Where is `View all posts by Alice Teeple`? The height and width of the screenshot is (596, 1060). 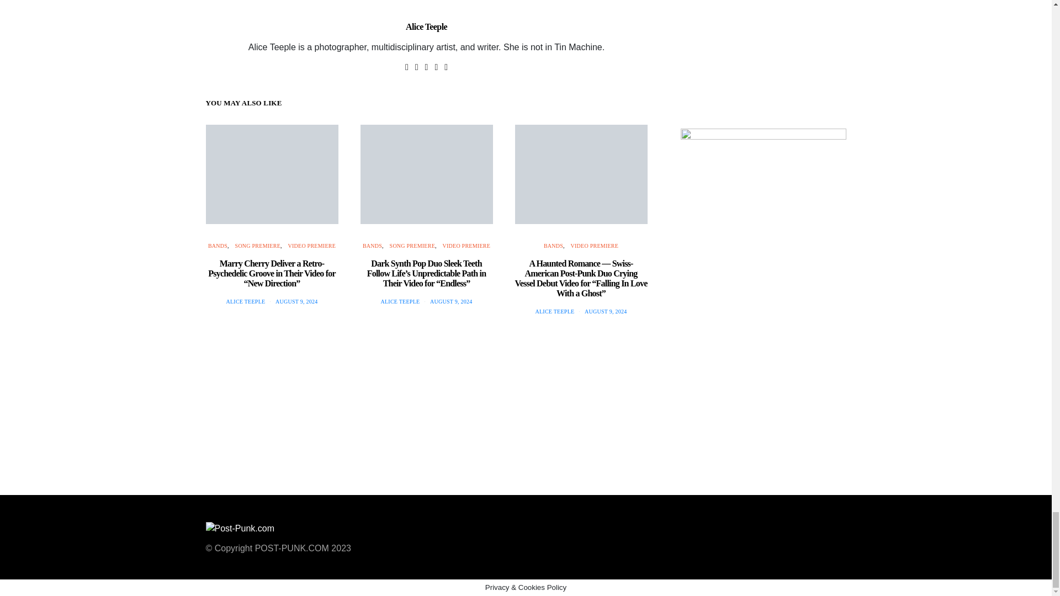 View all posts by Alice Teeple is located at coordinates (400, 301).